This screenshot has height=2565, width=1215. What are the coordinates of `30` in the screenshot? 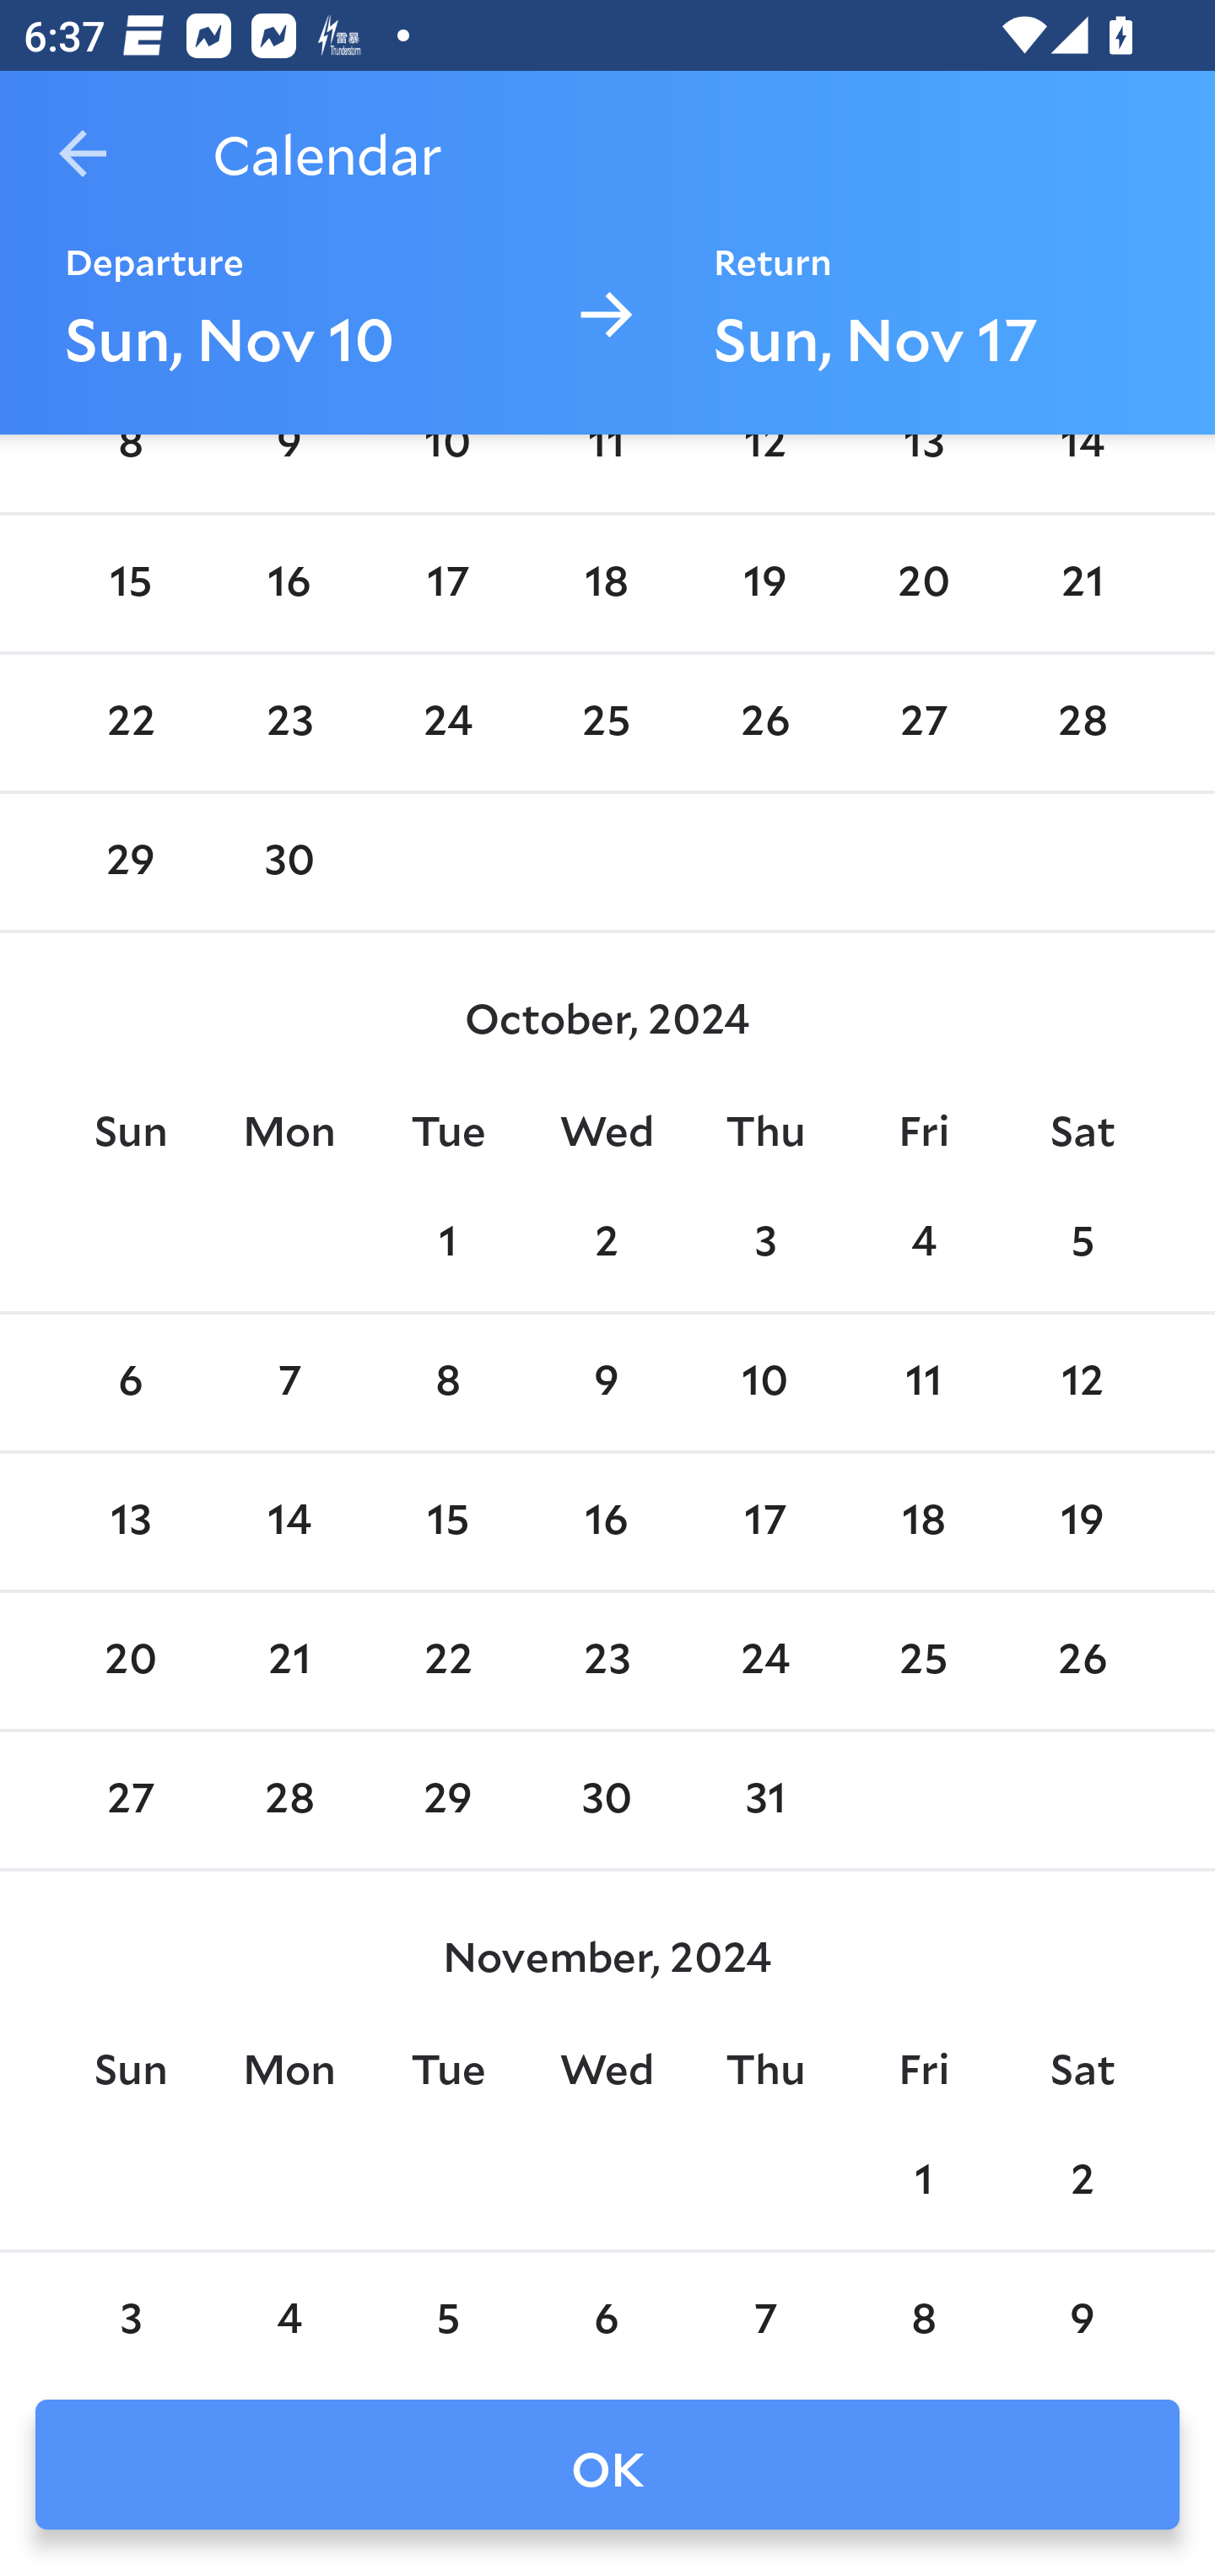 It's located at (289, 861).